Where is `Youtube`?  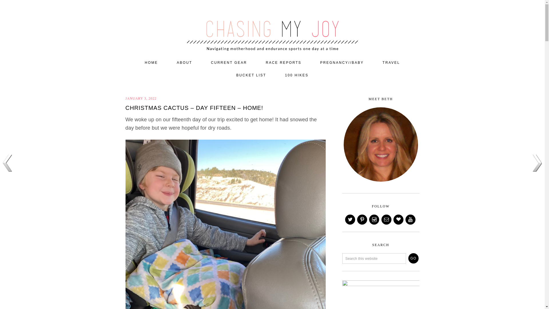 Youtube is located at coordinates (411, 220).